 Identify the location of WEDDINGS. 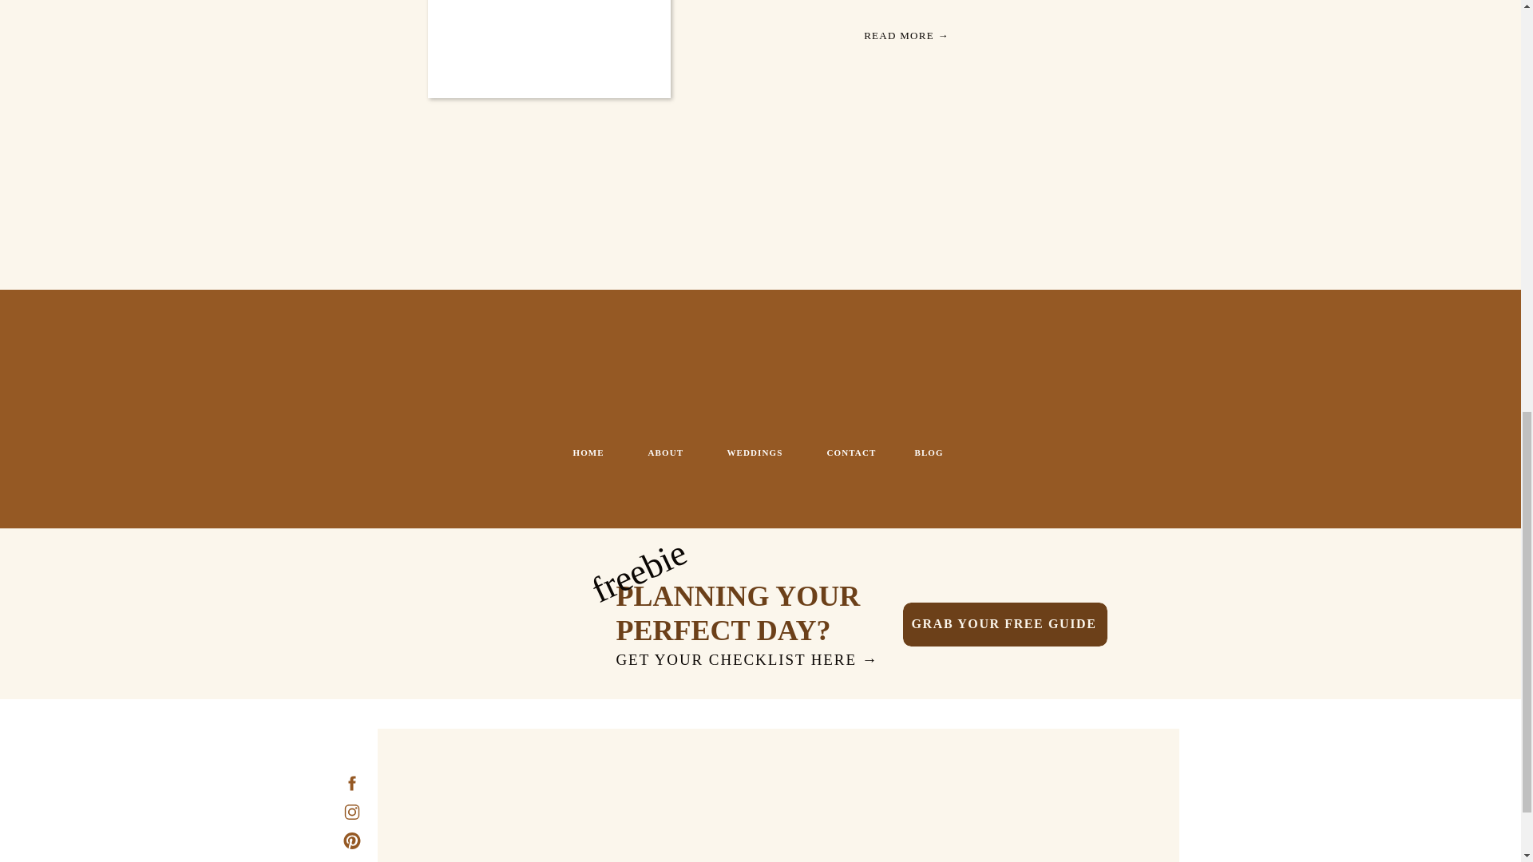
(765, 455).